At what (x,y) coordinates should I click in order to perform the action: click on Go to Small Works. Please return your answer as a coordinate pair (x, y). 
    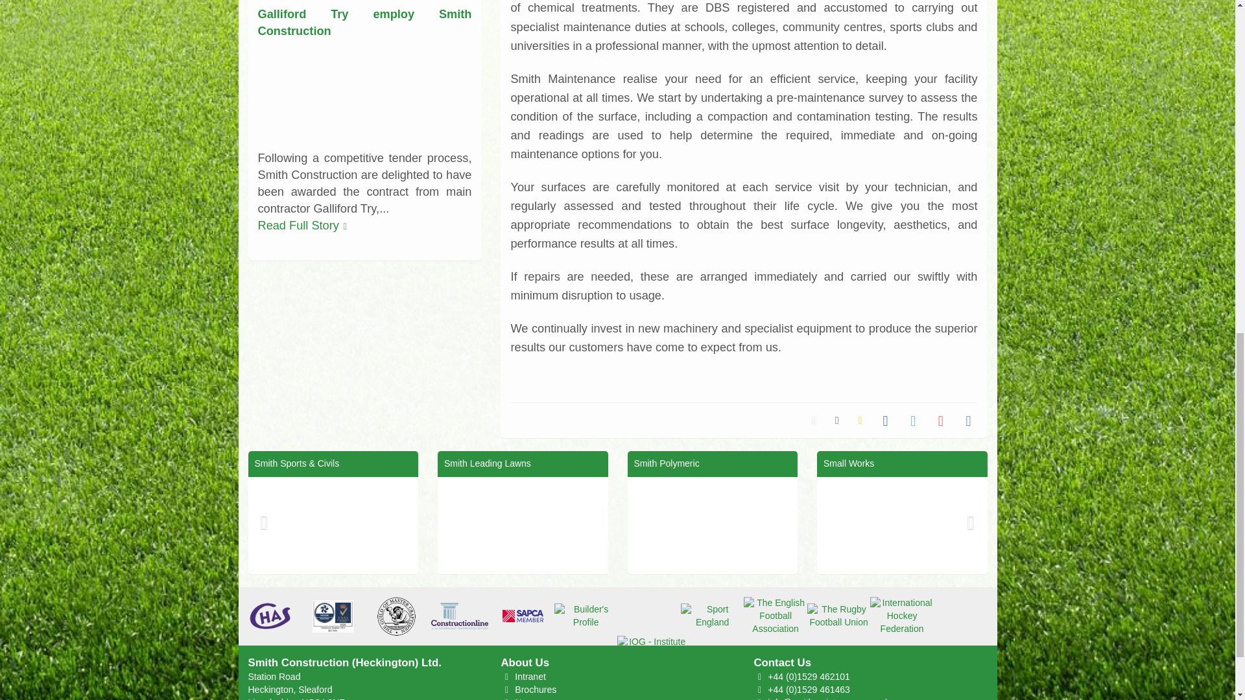
    Looking at the image, I should click on (901, 525).